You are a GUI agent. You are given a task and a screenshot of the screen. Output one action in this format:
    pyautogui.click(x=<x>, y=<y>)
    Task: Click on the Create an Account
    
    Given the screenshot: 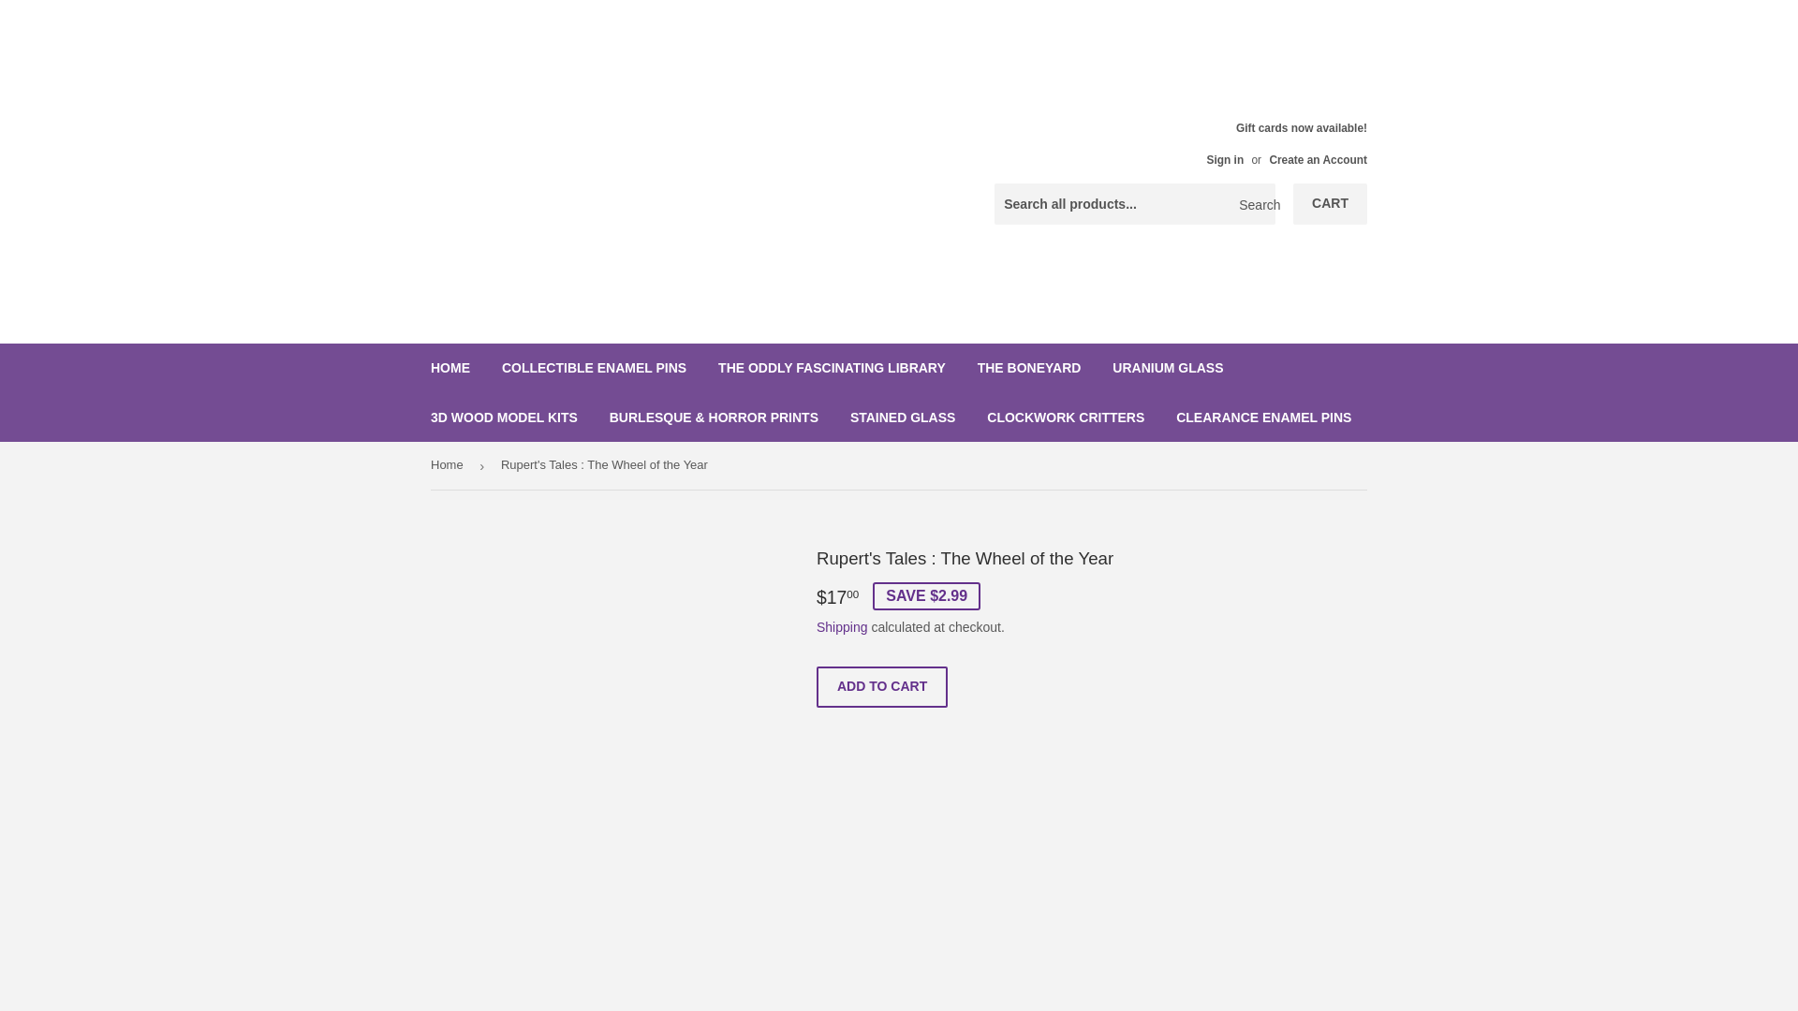 What is the action you would take?
    pyautogui.click(x=1318, y=160)
    